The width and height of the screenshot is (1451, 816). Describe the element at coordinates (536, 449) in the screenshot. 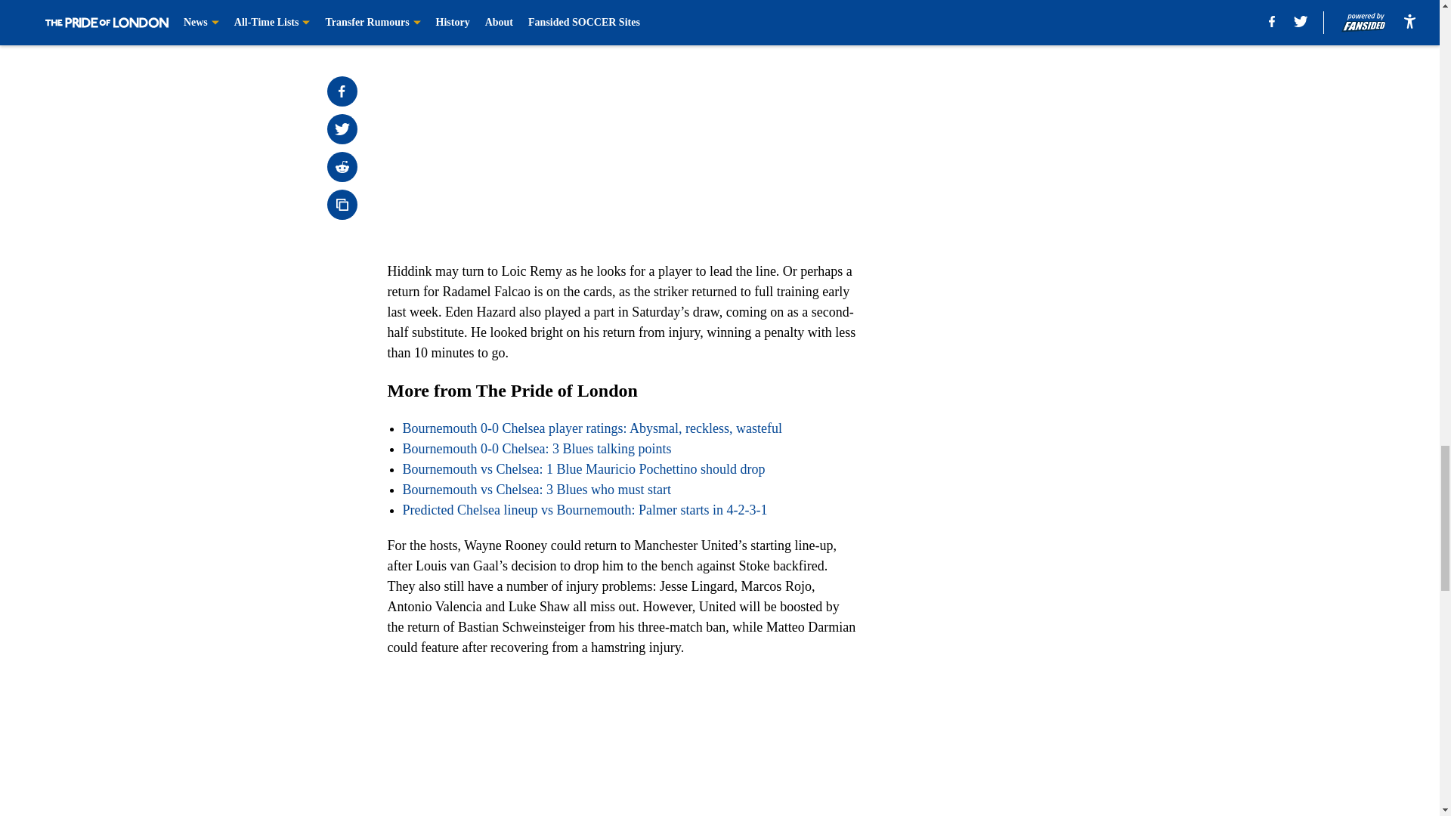

I see `Bournemouth 0-0 Chelsea: 3 Blues talking points` at that location.